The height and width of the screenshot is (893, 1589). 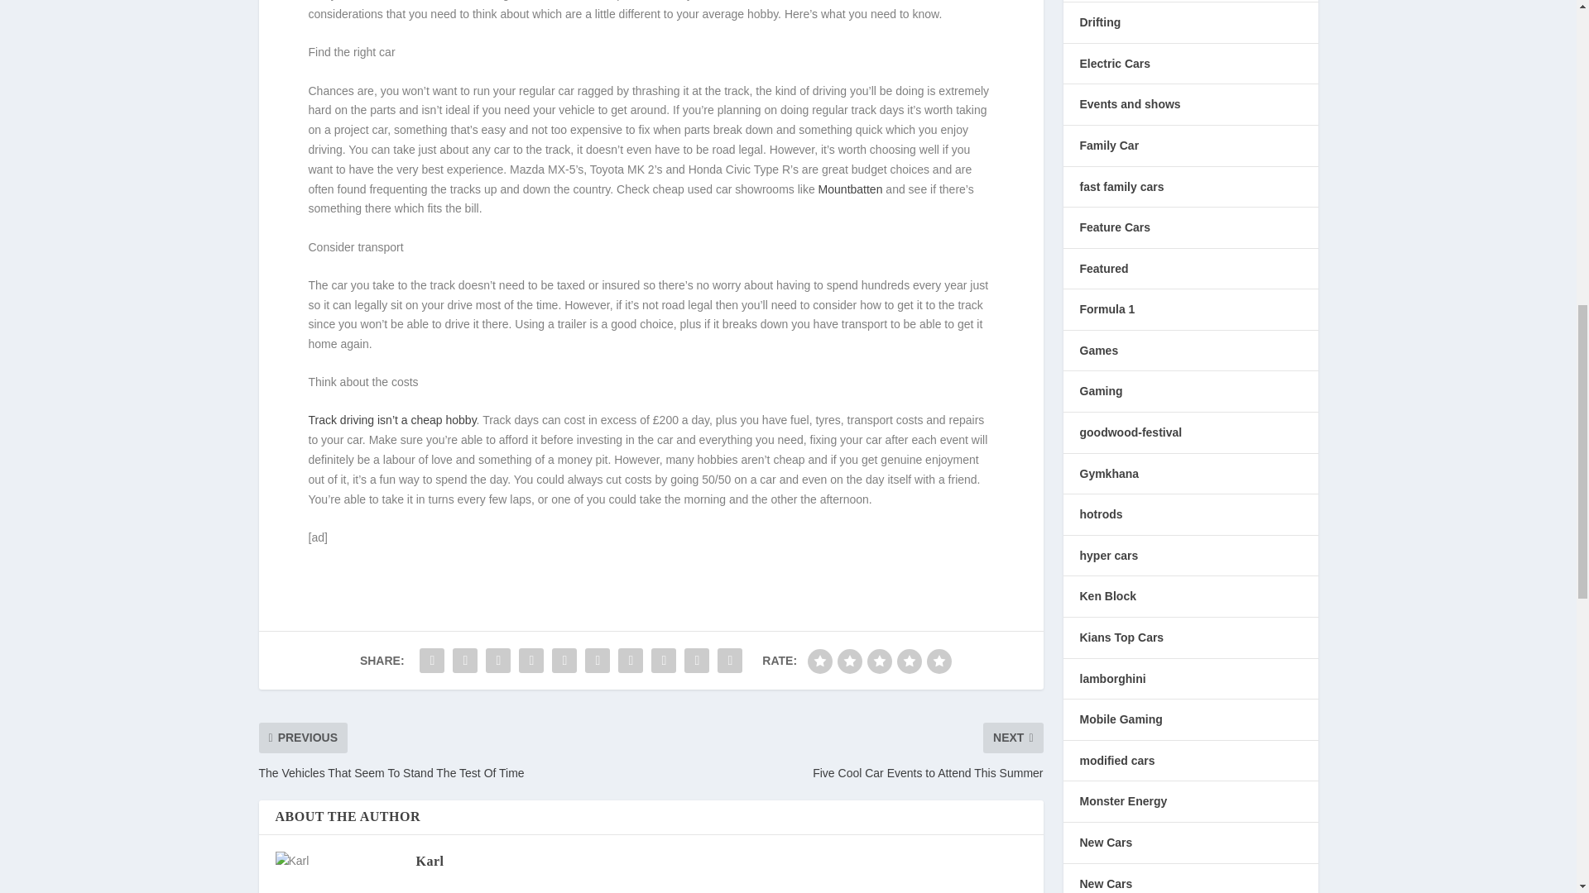 What do you see at coordinates (429, 860) in the screenshot?
I see `Karl` at bounding box center [429, 860].